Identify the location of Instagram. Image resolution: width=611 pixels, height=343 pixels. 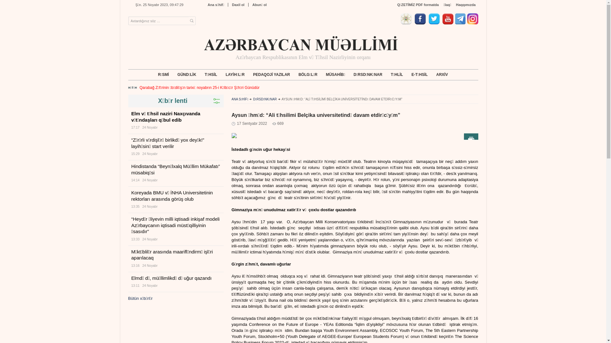
(473, 23).